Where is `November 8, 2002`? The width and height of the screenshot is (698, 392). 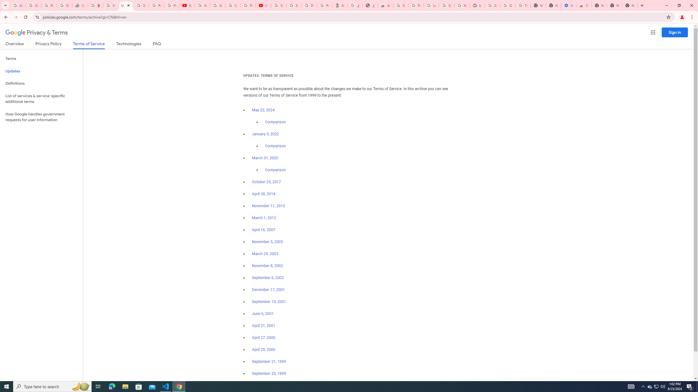
November 8, 2002 is located at coordinates (267, 266).